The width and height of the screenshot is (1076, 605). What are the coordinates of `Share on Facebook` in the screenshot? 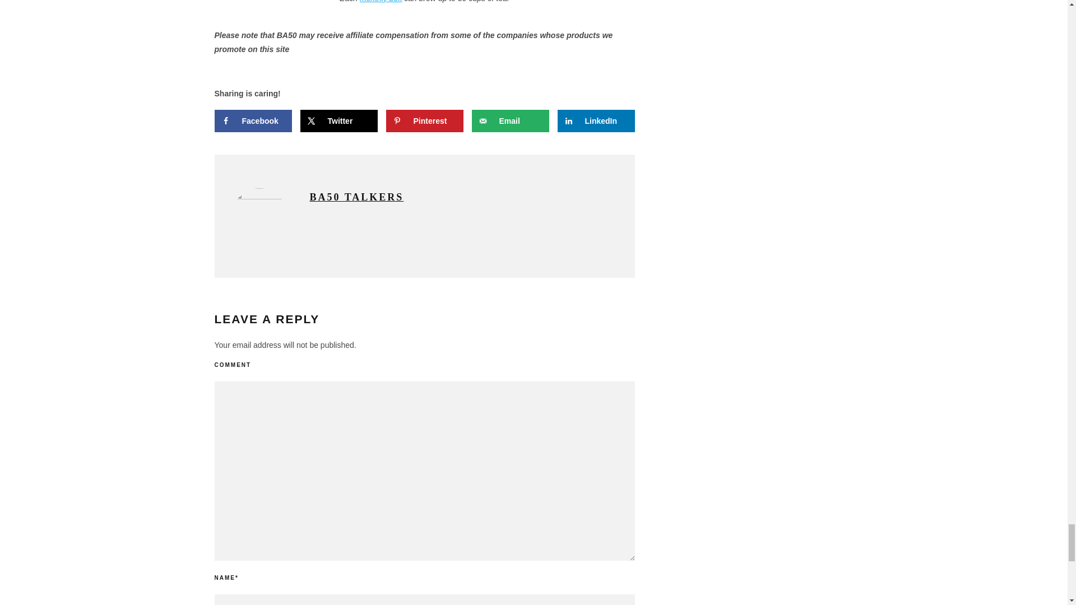 It's located at (253, 121).